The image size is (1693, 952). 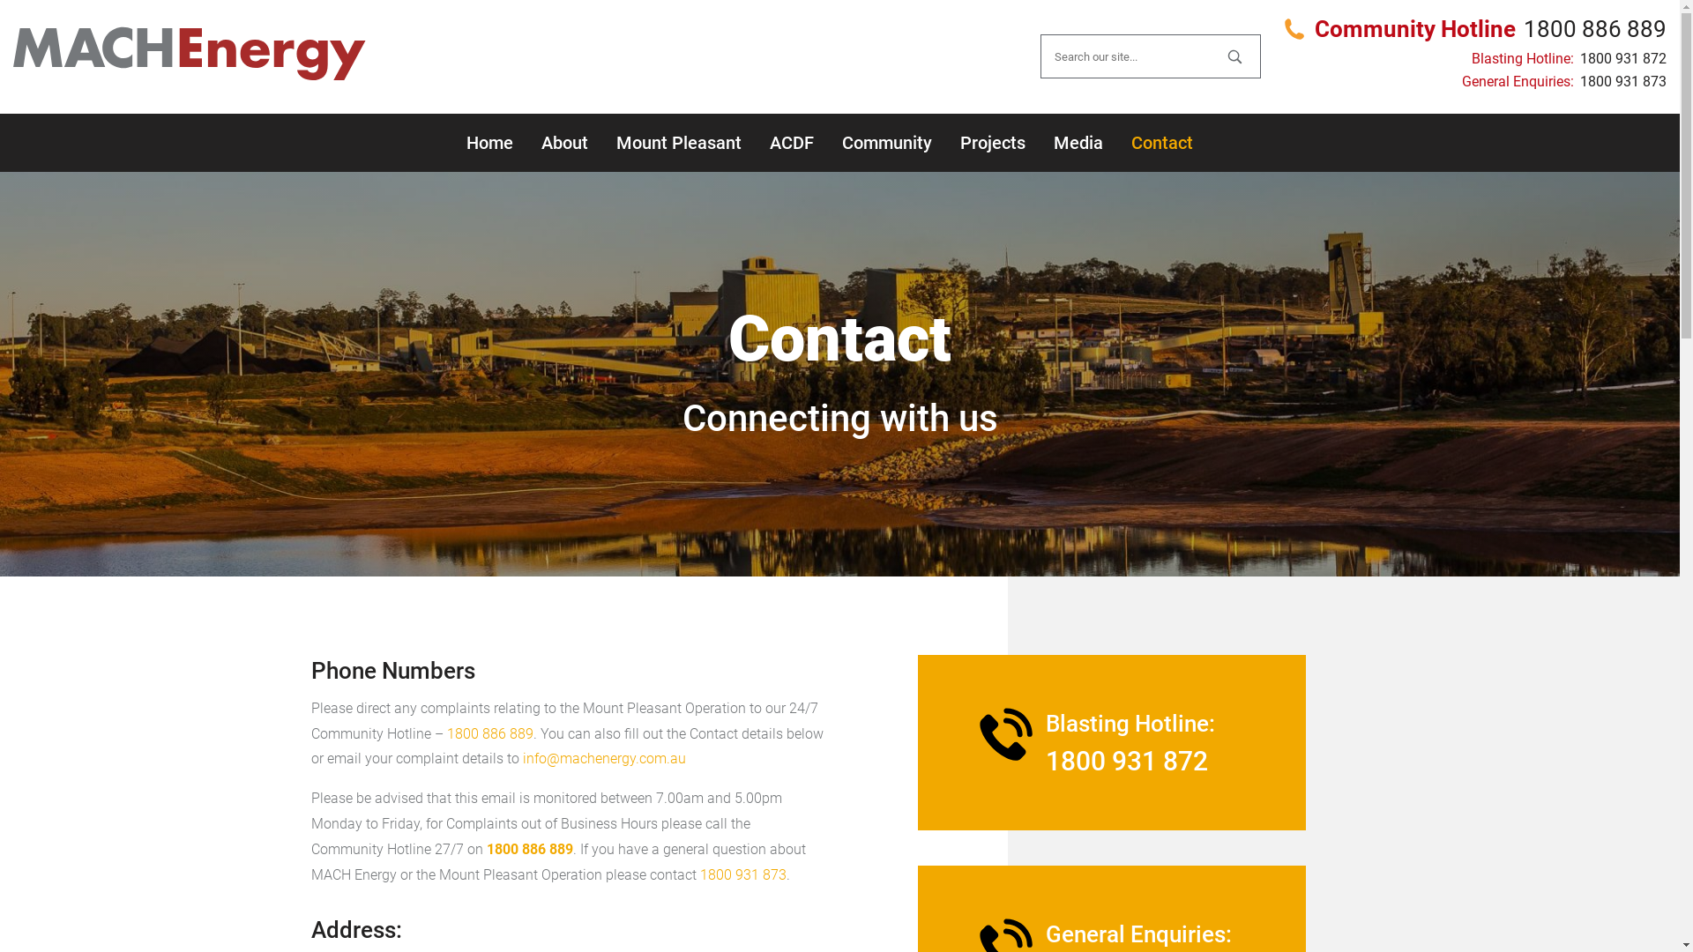 I want to click on 1800 886 889, so click(x=530, y=850).